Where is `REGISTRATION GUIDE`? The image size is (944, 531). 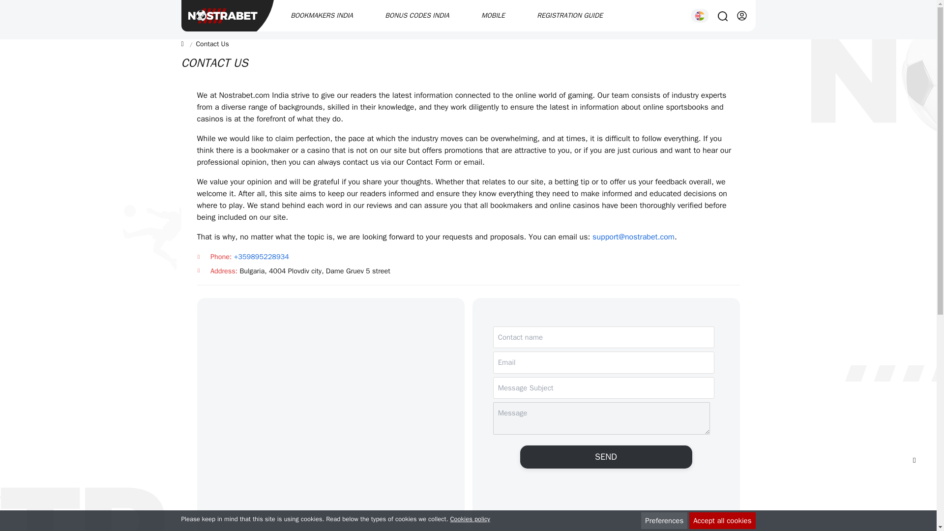
REGISTRATION GUIDE is located at coordinates (570, 16).